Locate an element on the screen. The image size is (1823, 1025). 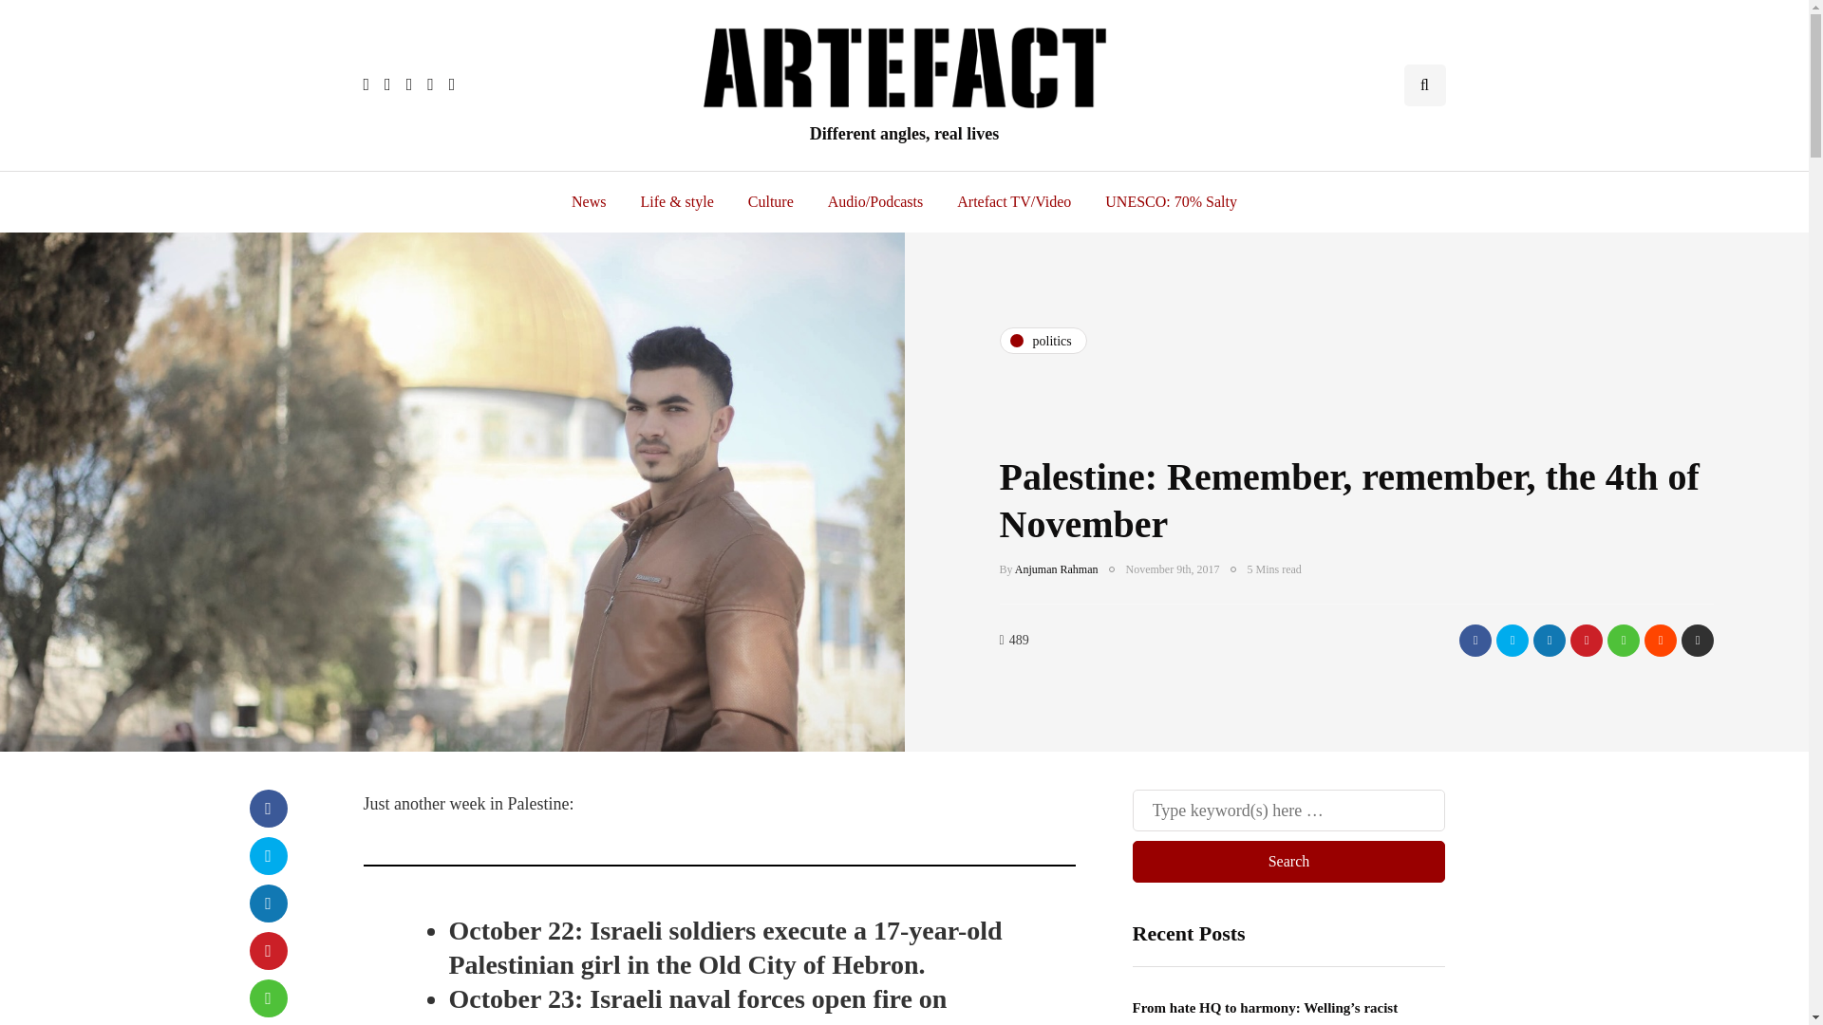
Share with Facebook is located at coordinates (267, 808).